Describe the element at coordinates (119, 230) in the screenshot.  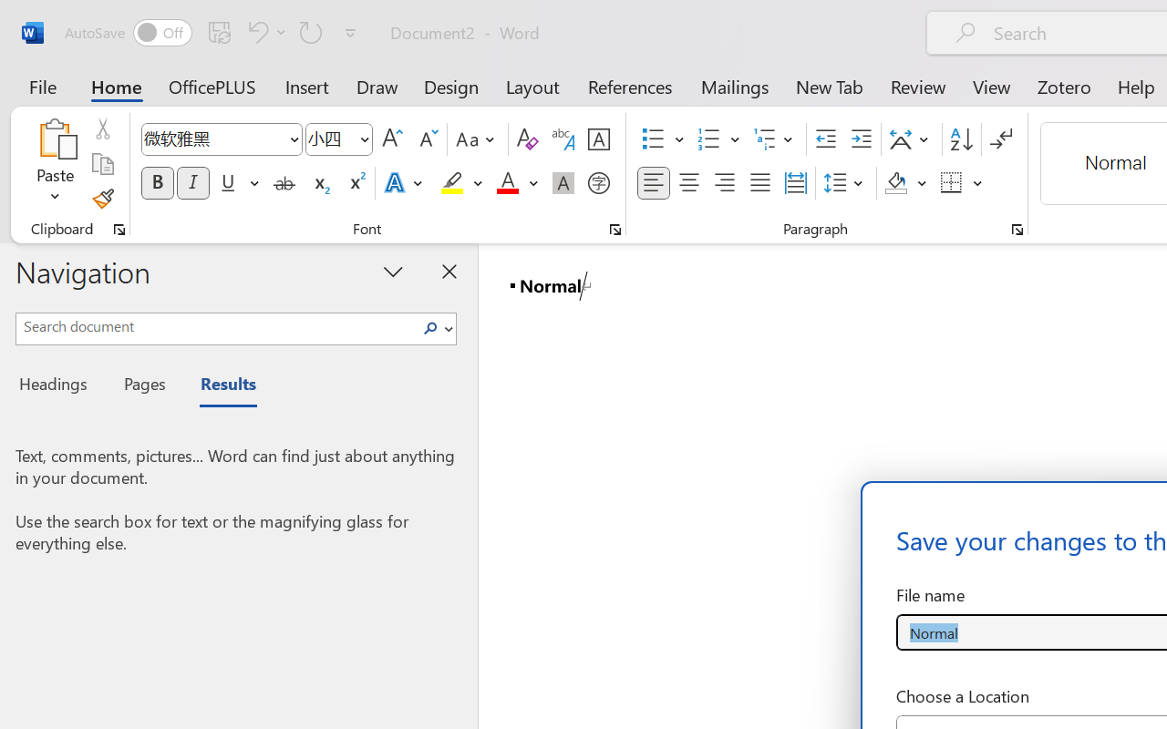
I see `Office Clipboard...` at that location.